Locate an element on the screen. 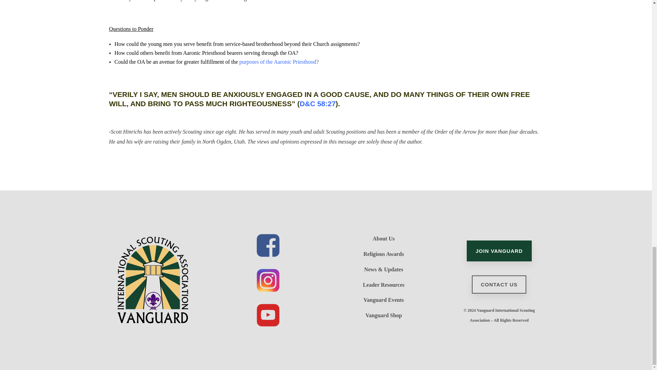  Leader Resources is located at coordinates (383, 284).